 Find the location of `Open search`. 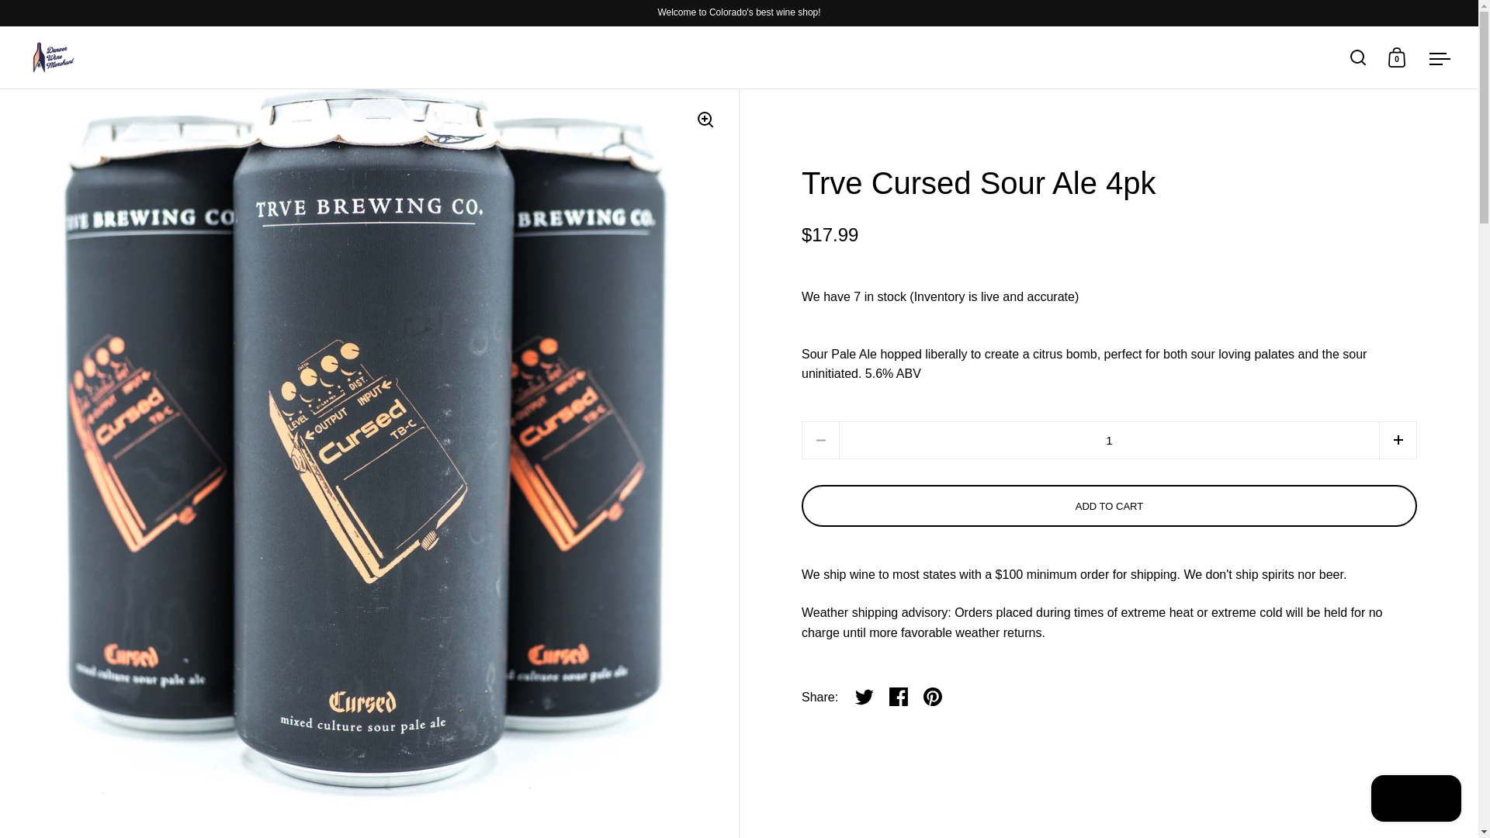

Open search is located at coordinates (1358, 57).